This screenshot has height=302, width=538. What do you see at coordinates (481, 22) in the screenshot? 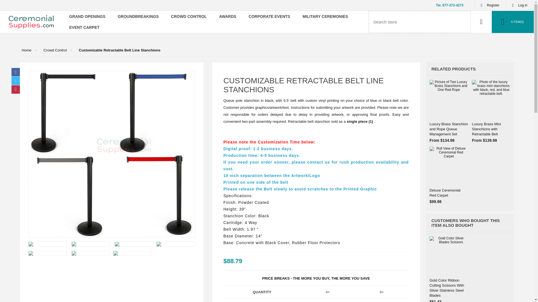
I see `Search` at bounding box center [481, 22].